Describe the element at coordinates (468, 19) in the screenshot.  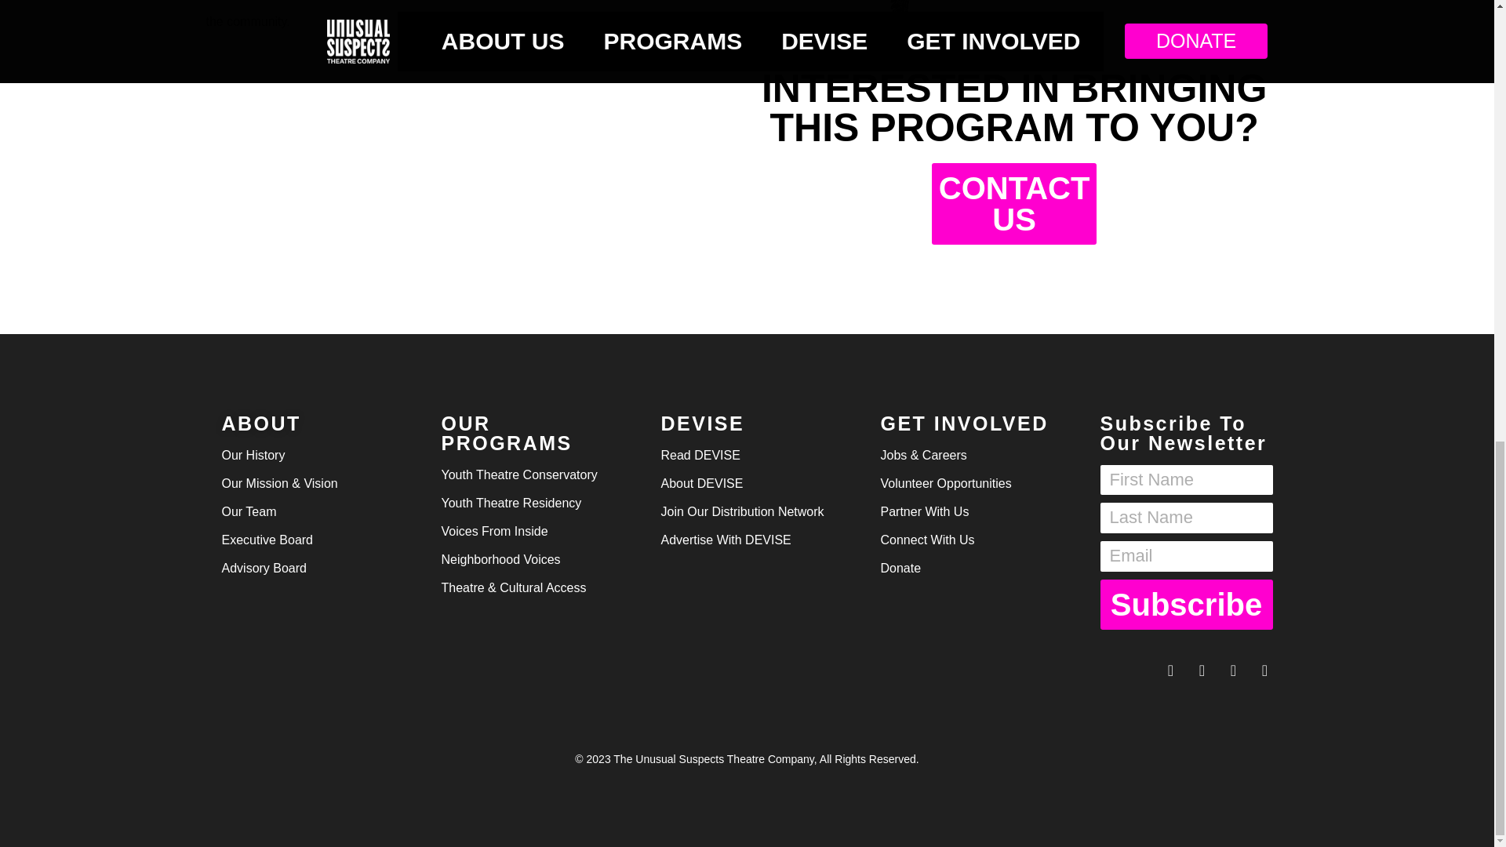
I see `Page 5` at that location.